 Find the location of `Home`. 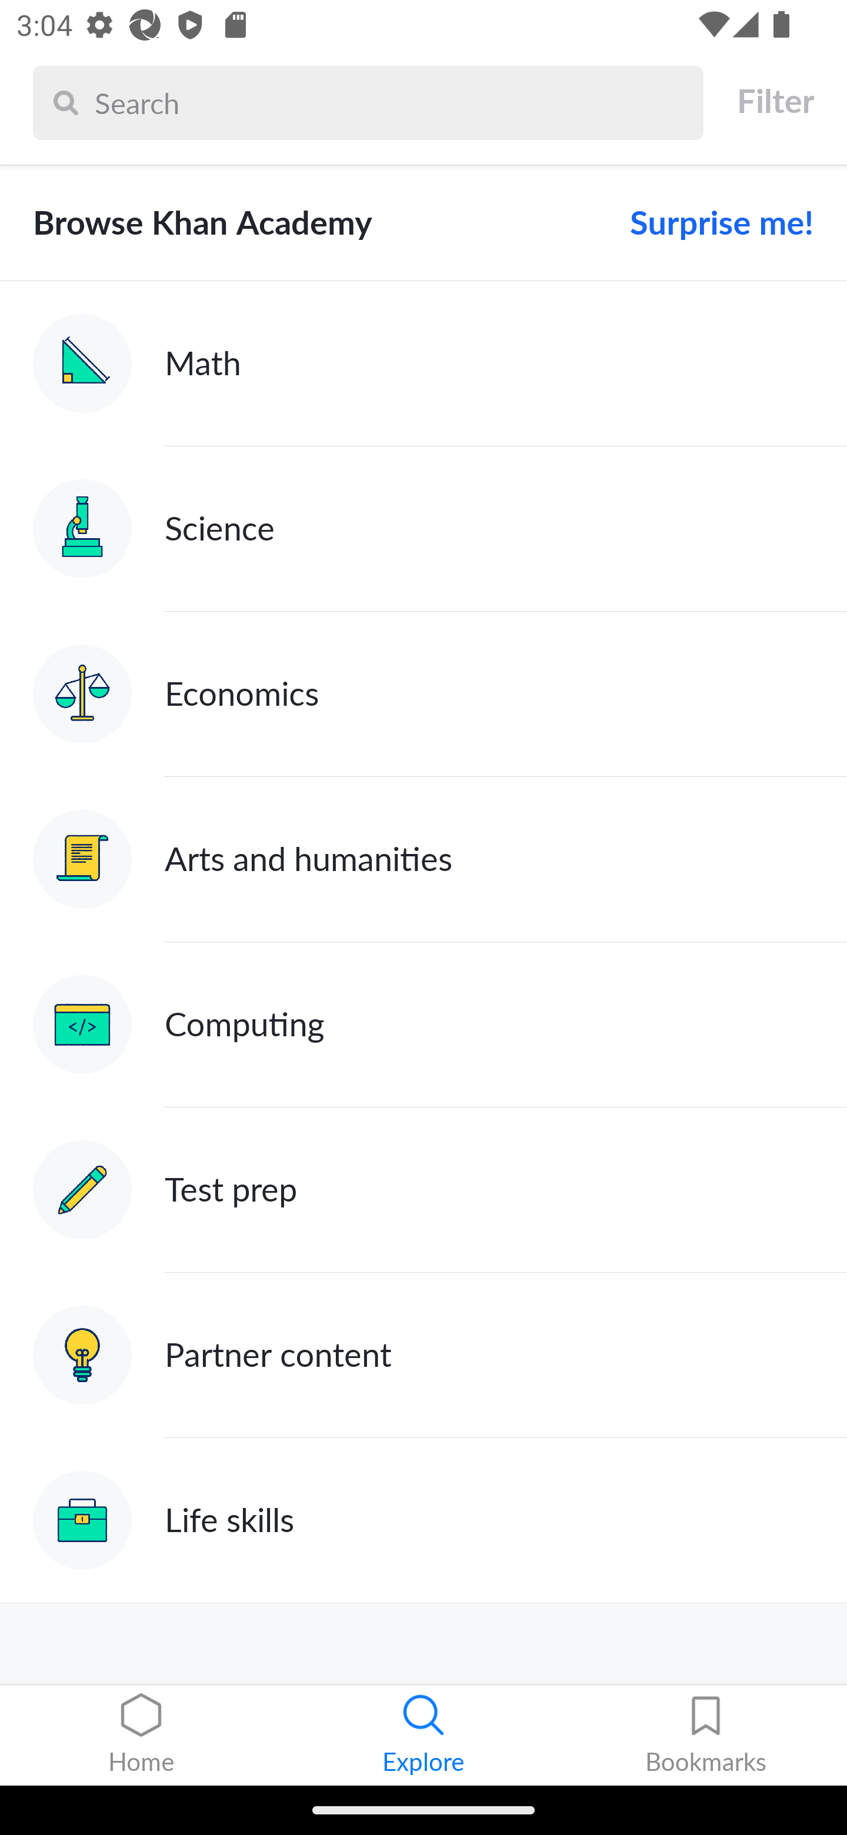

Home is located at coordinates (141, 1736).